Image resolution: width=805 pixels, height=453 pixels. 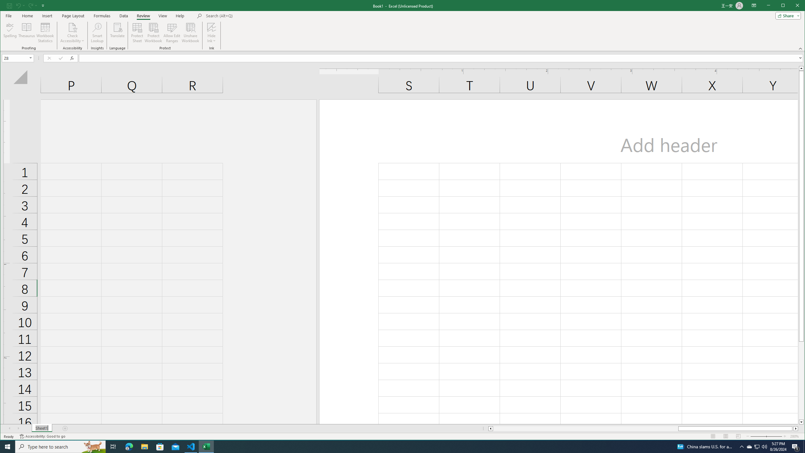 What do you see at coordinates (60, 447) in the screenshot?
I see `Type here to search` at bounding box center [60, 447].